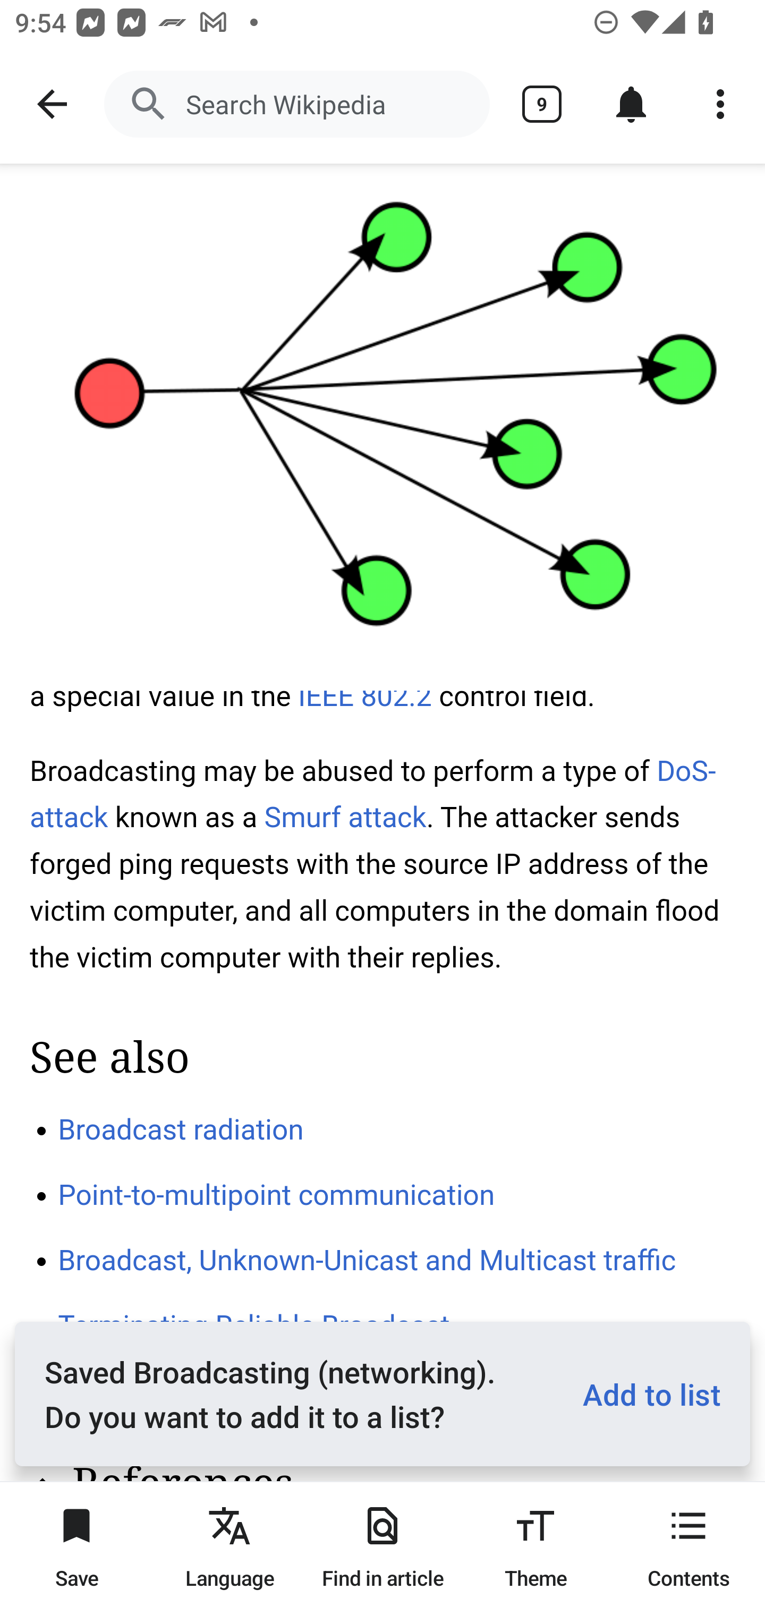 The height and width of the screenshot is (1615, 765). Describe the element at coordinates (181, 1128) in the screenshot. I see `Broadcast radiation` at that location.